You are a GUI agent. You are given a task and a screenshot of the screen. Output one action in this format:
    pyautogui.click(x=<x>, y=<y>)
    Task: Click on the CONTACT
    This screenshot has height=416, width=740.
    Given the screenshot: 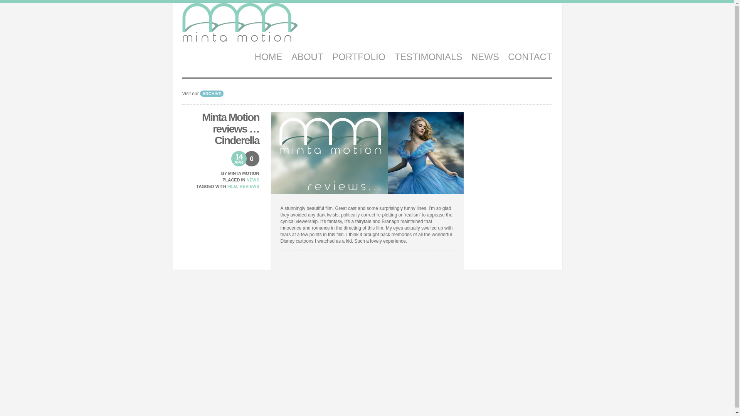 What is the action you would take?
    pyautogui.click(x=530, y=56)
    